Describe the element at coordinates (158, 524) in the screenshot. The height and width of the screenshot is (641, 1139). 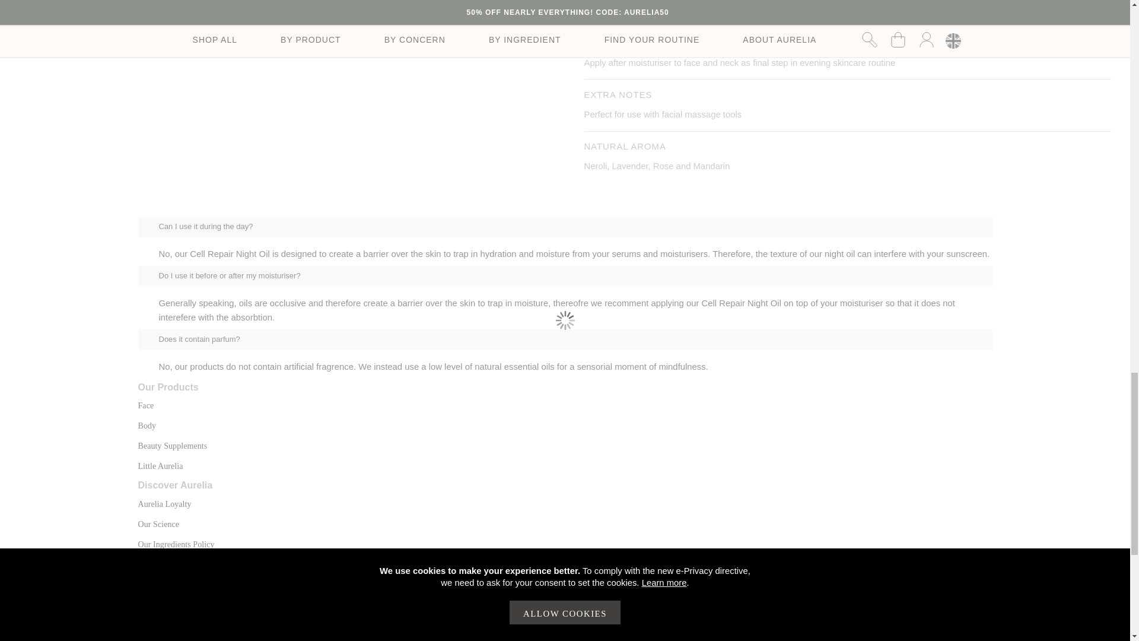
I see `Our Science` at that location.